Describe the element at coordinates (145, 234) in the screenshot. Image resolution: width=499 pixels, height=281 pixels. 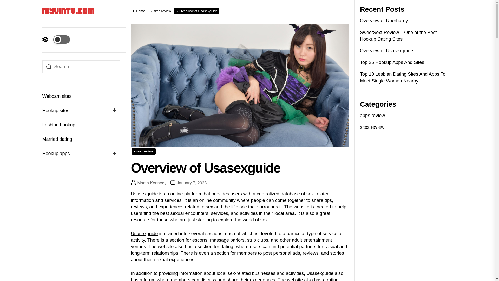
I see `Usasexguide` at that location.